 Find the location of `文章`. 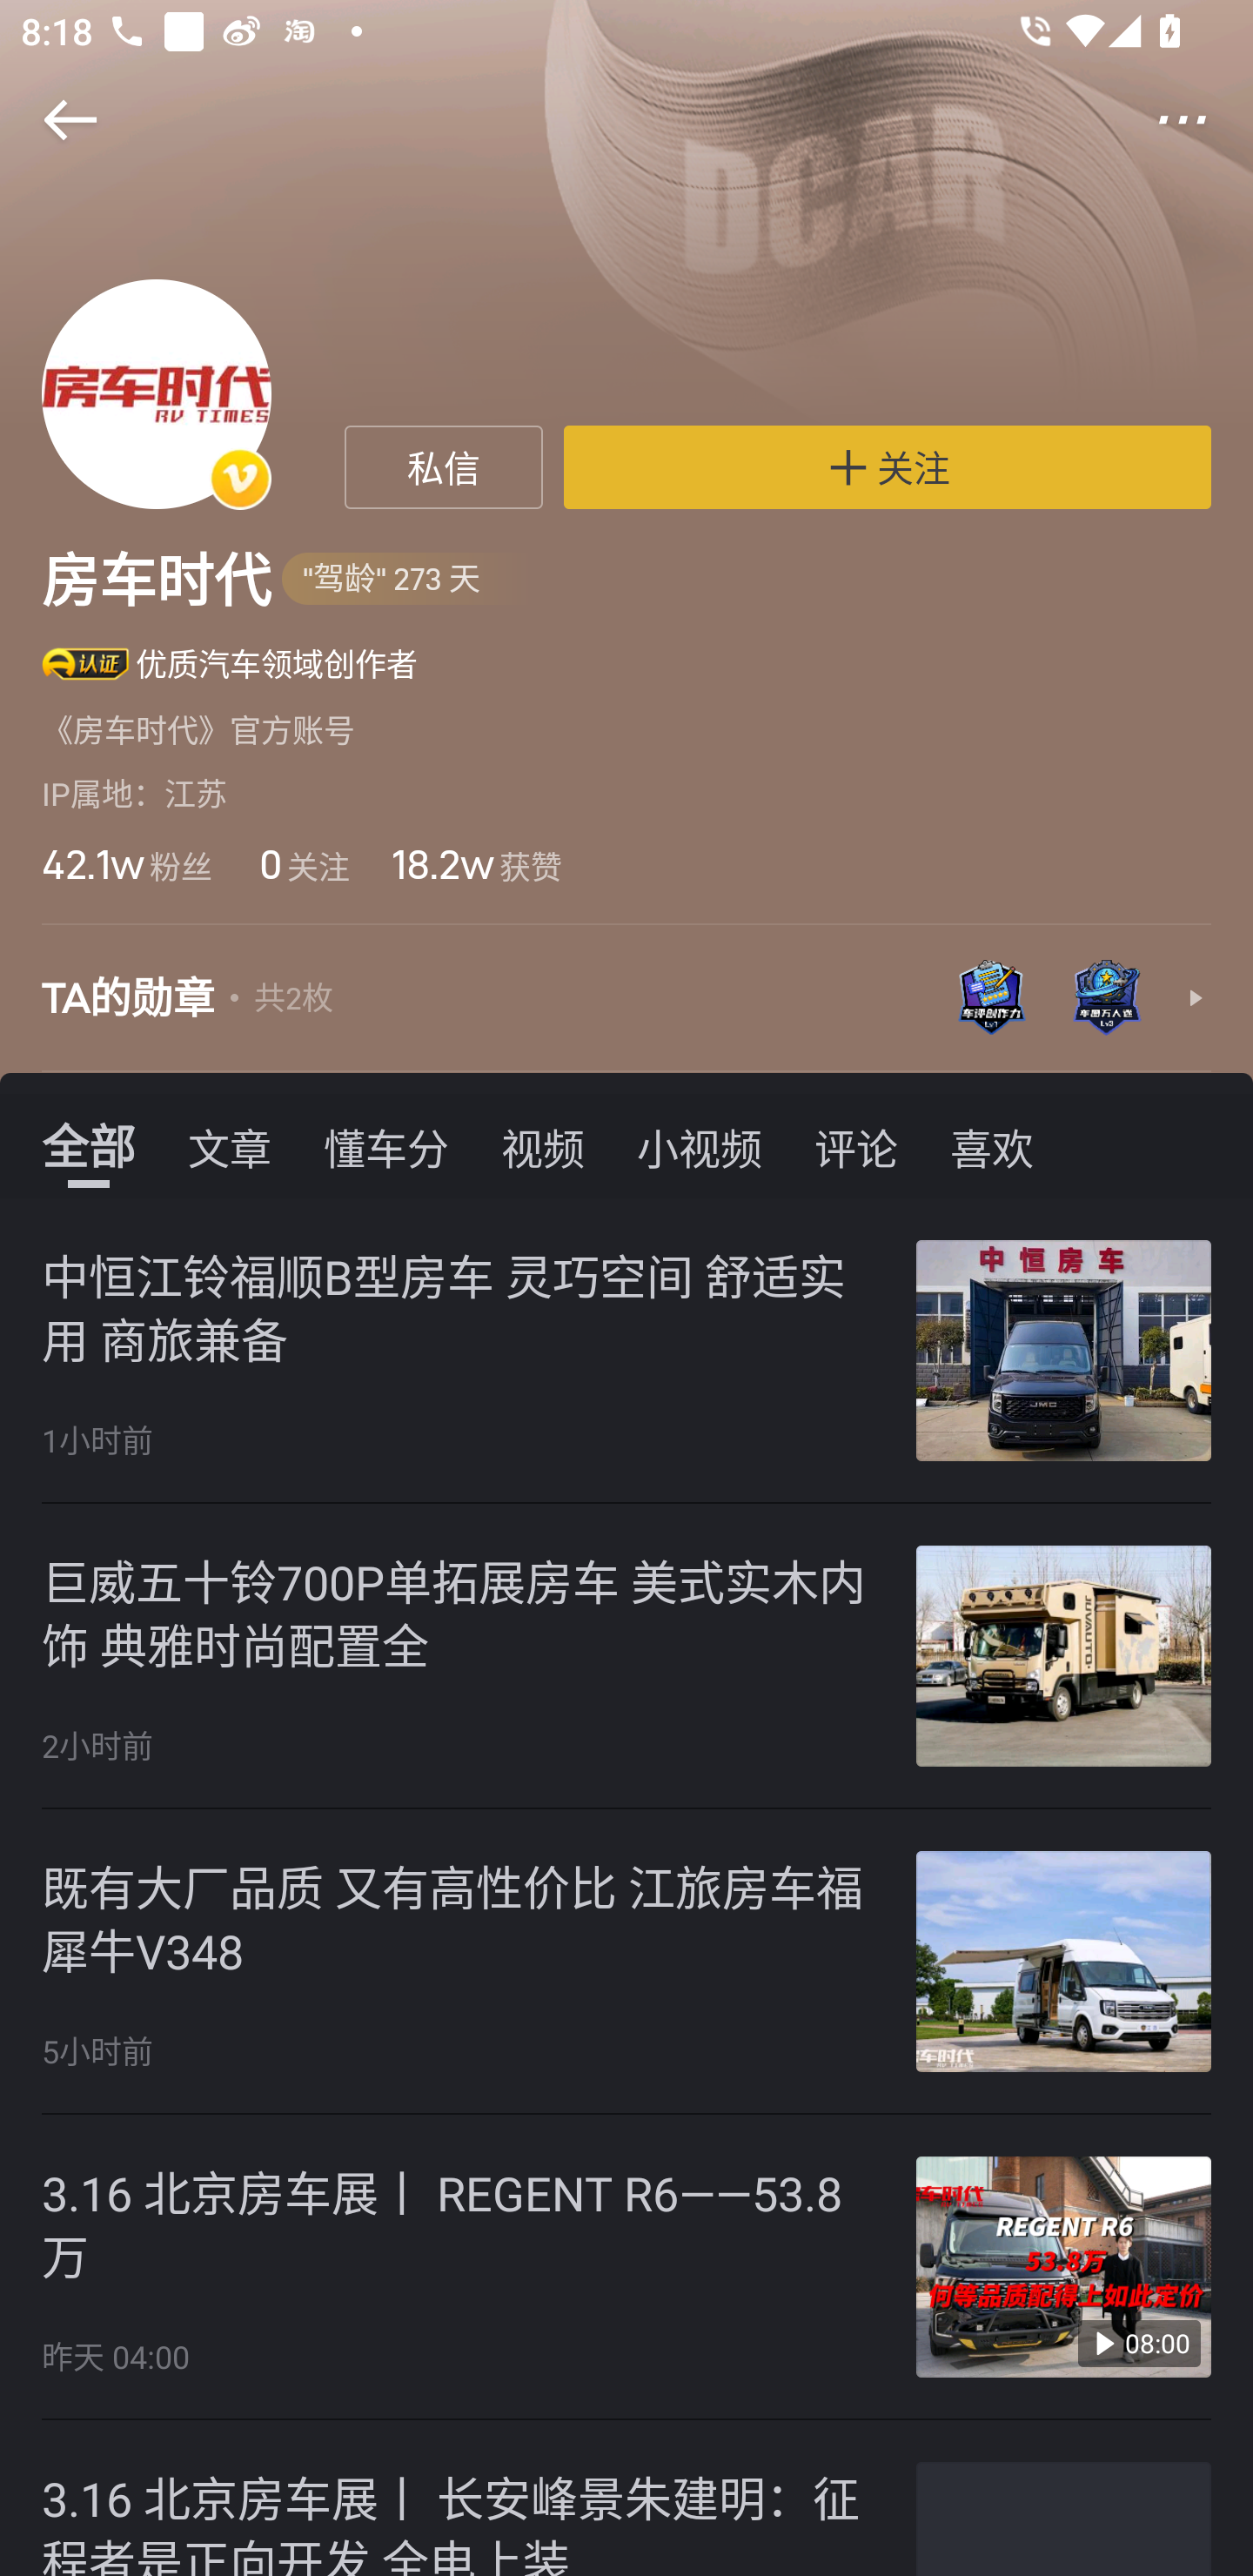

文章 is located at coordinates (230, 1146).